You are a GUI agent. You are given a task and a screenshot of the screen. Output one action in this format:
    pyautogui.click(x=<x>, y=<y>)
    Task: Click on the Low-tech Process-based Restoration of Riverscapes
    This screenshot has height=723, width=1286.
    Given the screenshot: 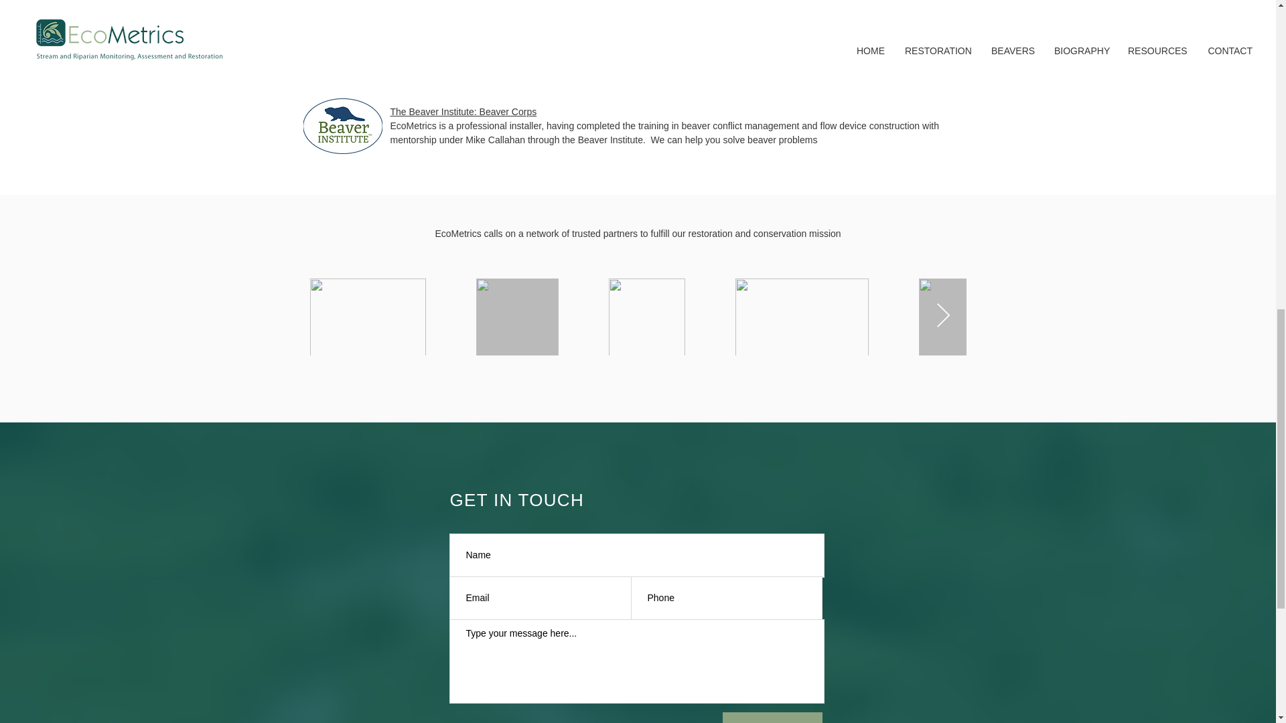 What is the action you would take?
    pyautogui.click(x=498, y=17)
    